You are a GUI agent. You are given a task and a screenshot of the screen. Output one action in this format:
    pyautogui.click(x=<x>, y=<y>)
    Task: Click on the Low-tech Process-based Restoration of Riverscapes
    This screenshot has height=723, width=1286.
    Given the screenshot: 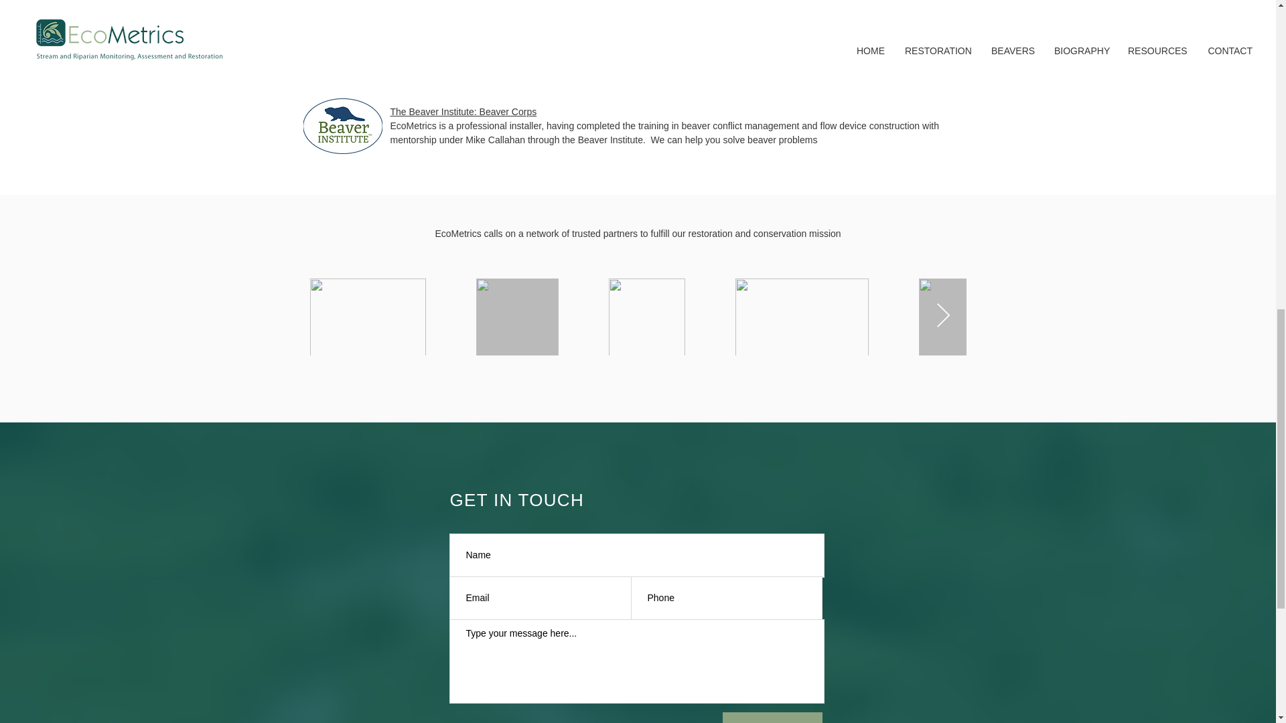 What is the action you would take?
    pyautogui.click(x=498, y=17)
    